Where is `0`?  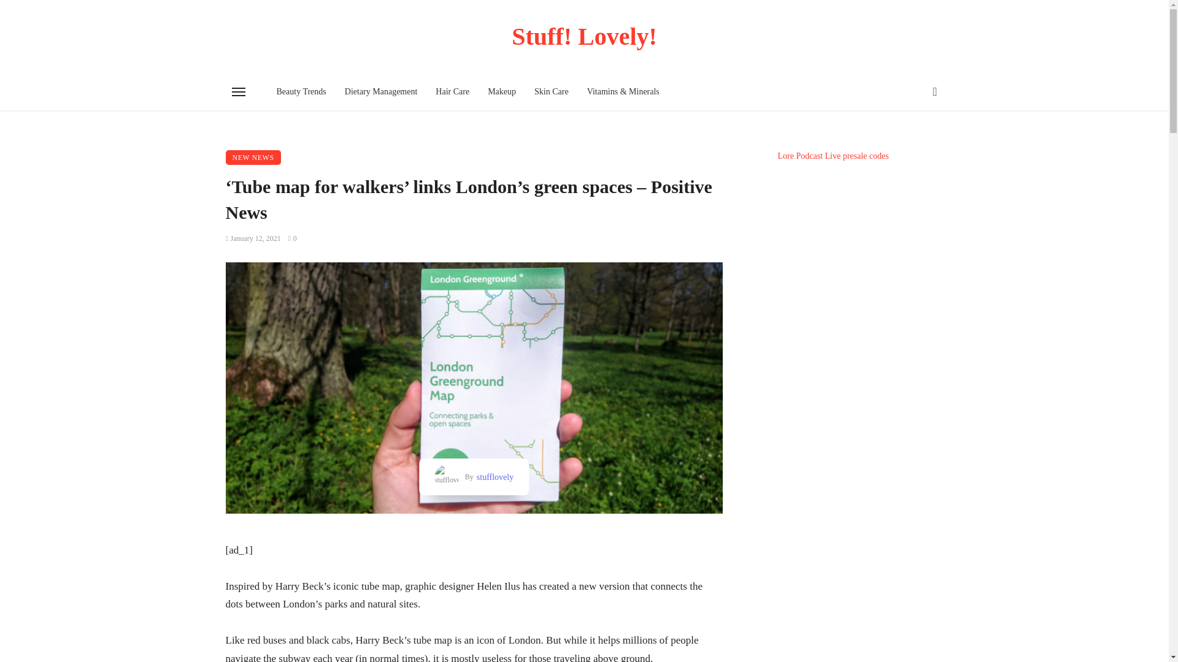
0 is located at coordinates (292, 238).